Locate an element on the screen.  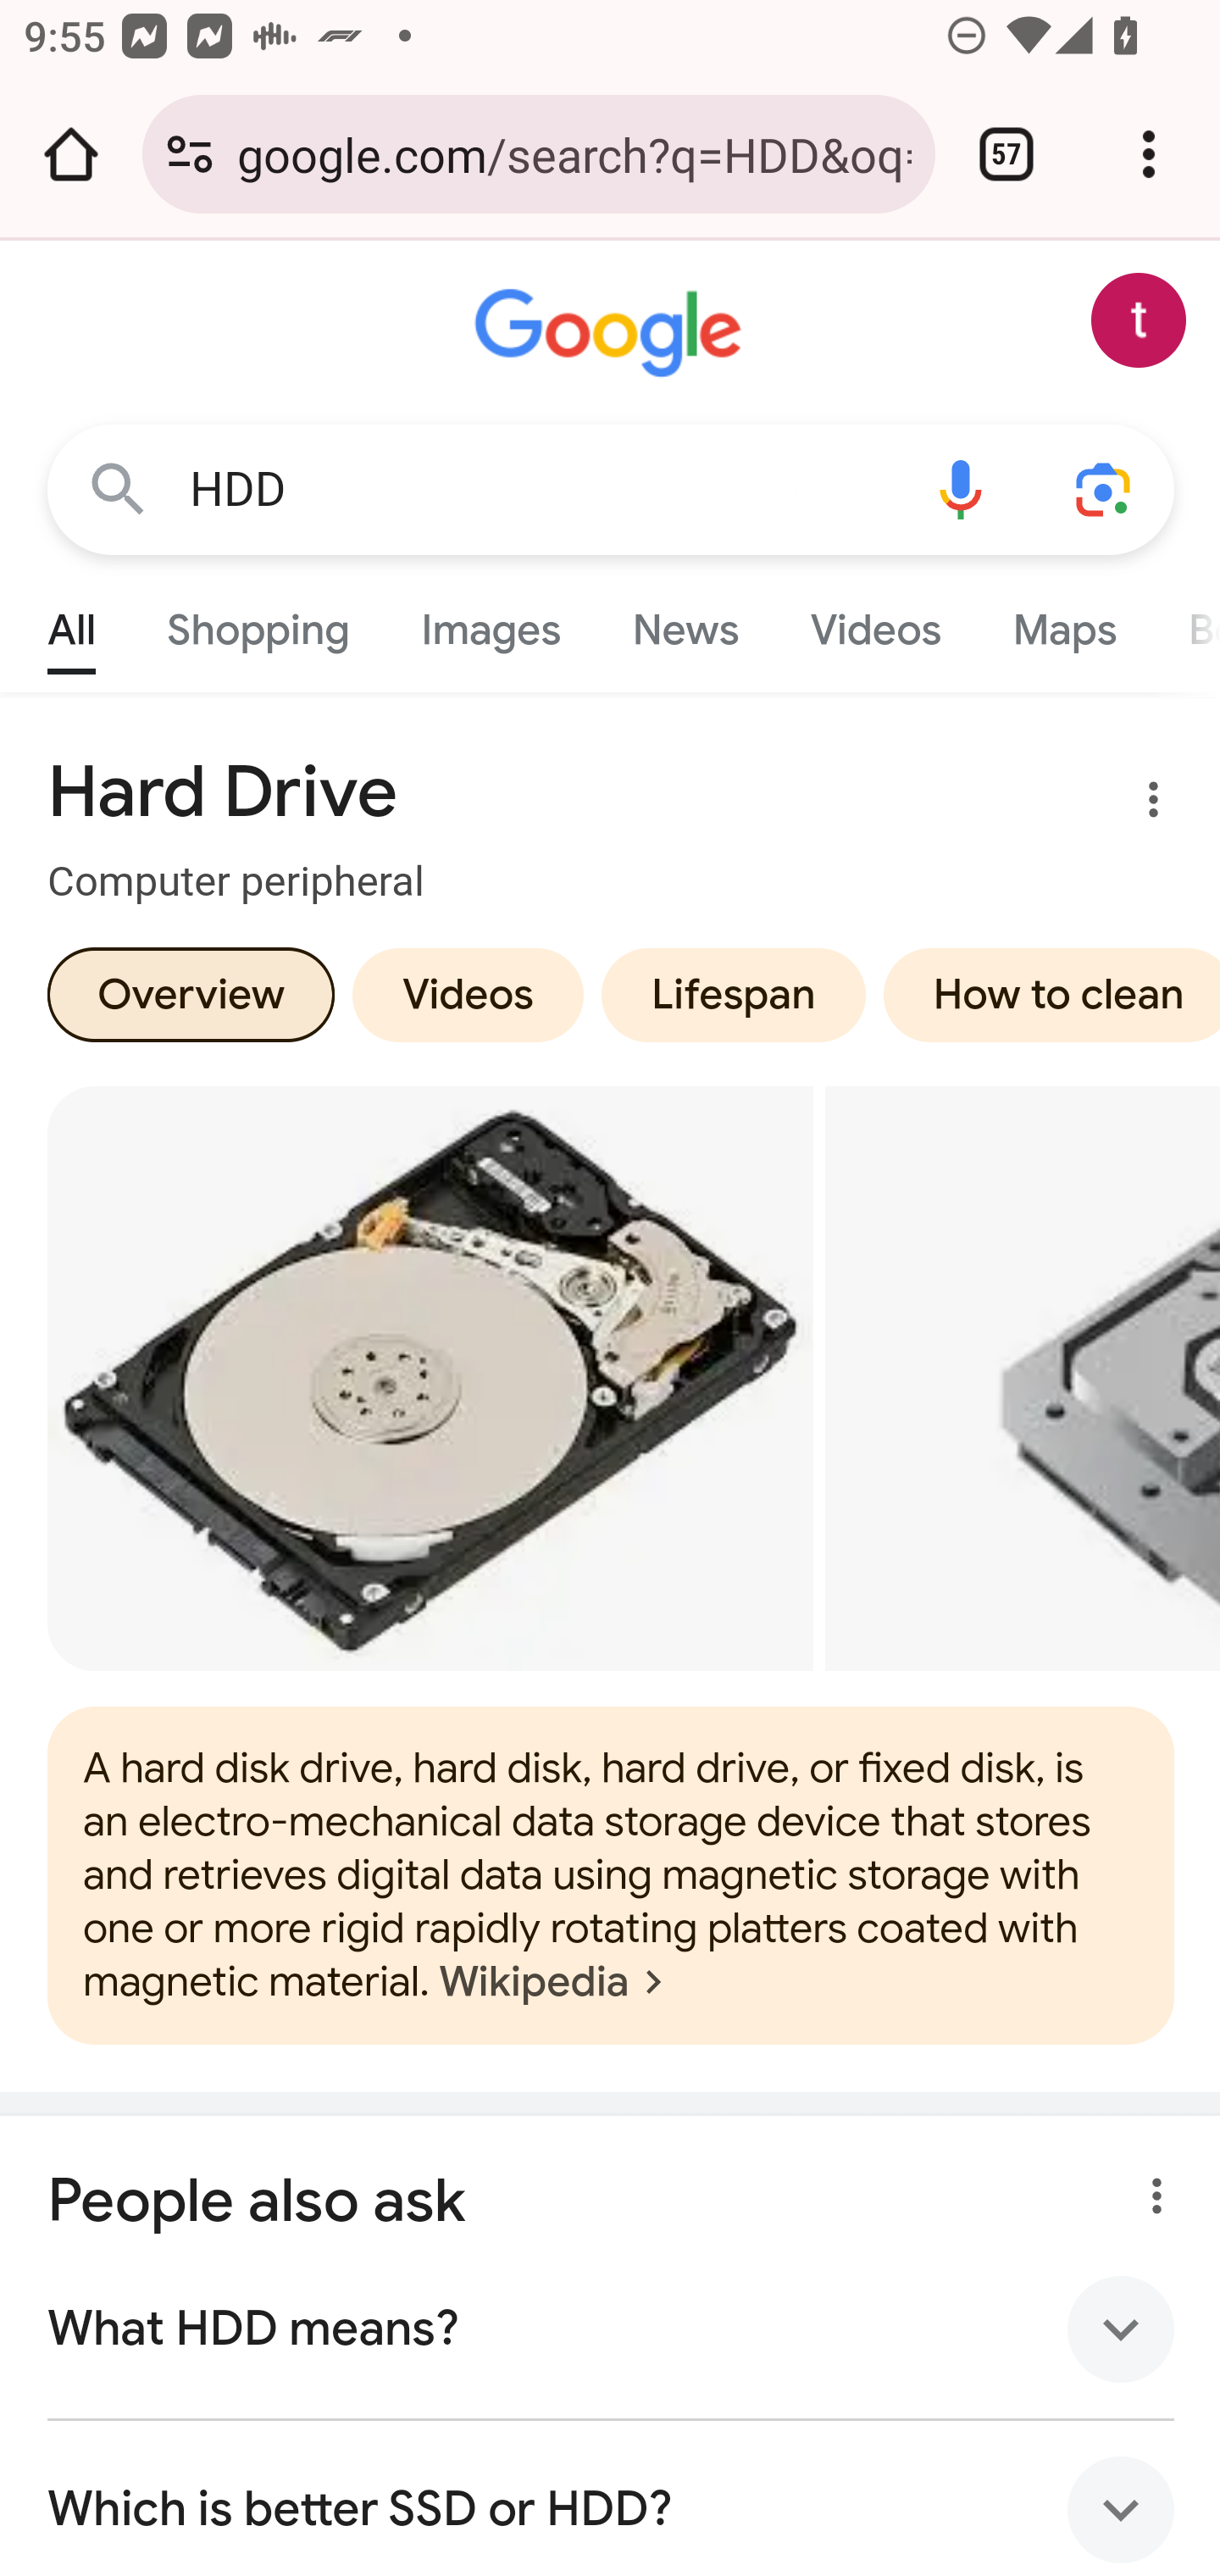
Videos is located at coordinates (875, 622).